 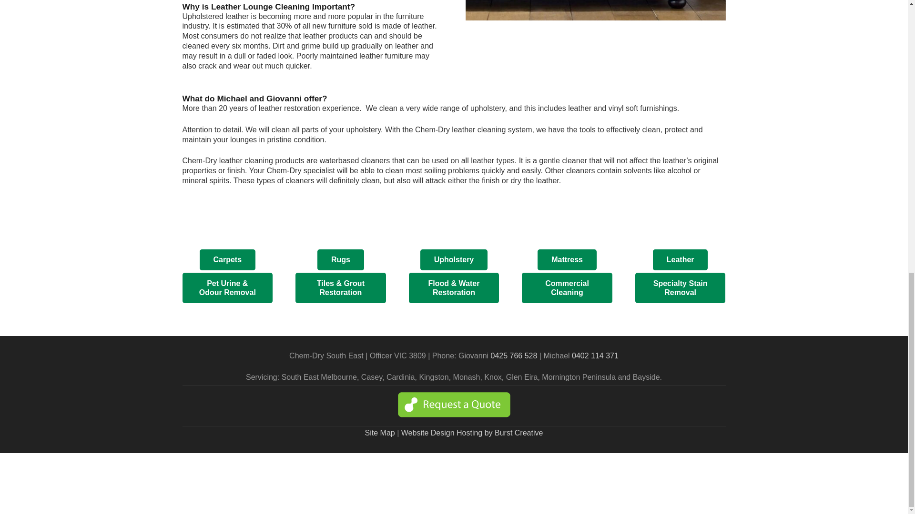 What do you see at coordinates (472, 433) in the screenshot?
I see `Website Design Hosting by Burst Creative` at bounding box center [472, 433].